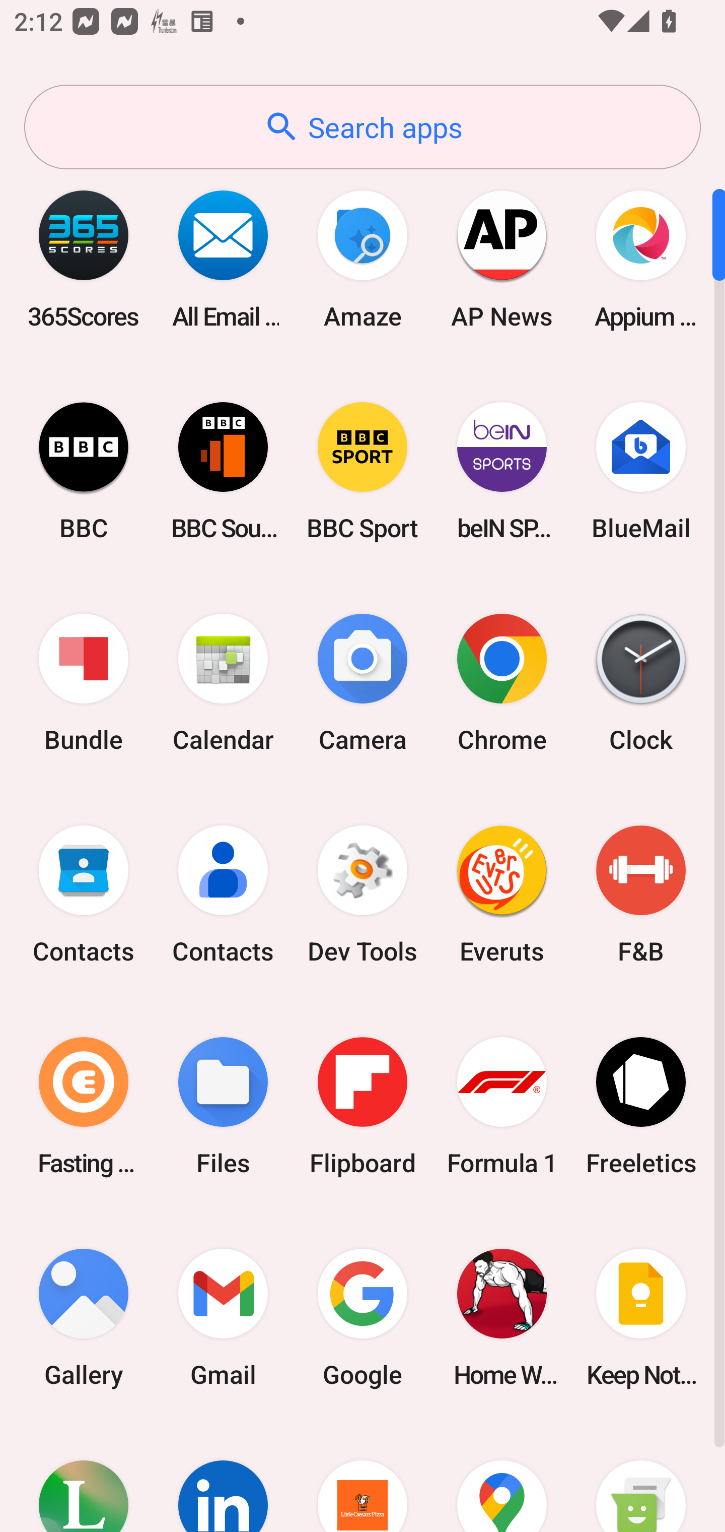 The height and width of the screenshot is (1532, 725). I want to click on Messaging, so click(641, 1478).